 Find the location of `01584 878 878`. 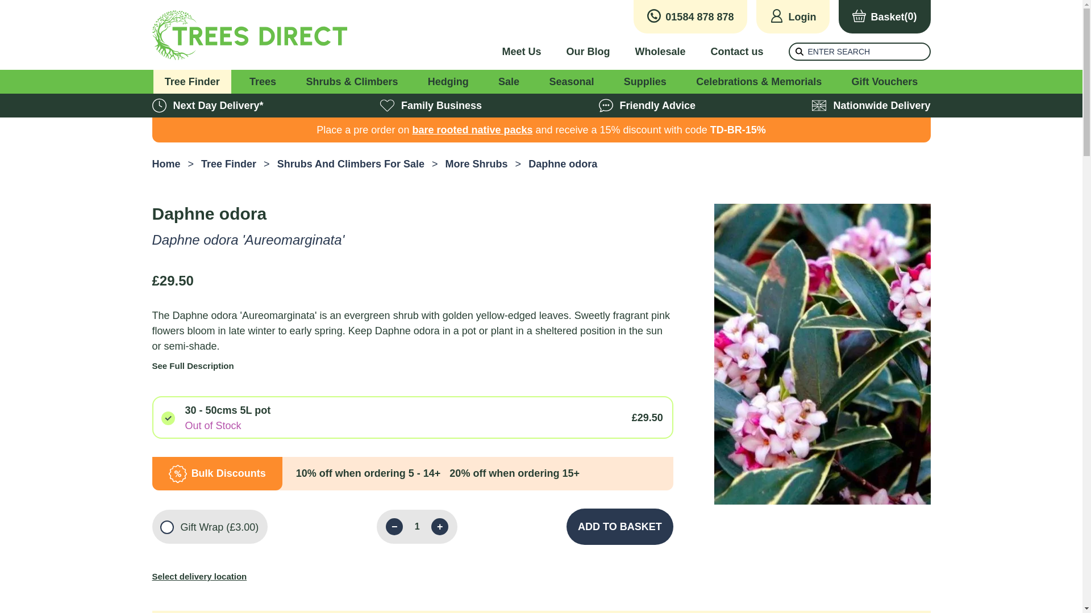

01584 878 878 is located at coordinates (690, 17).